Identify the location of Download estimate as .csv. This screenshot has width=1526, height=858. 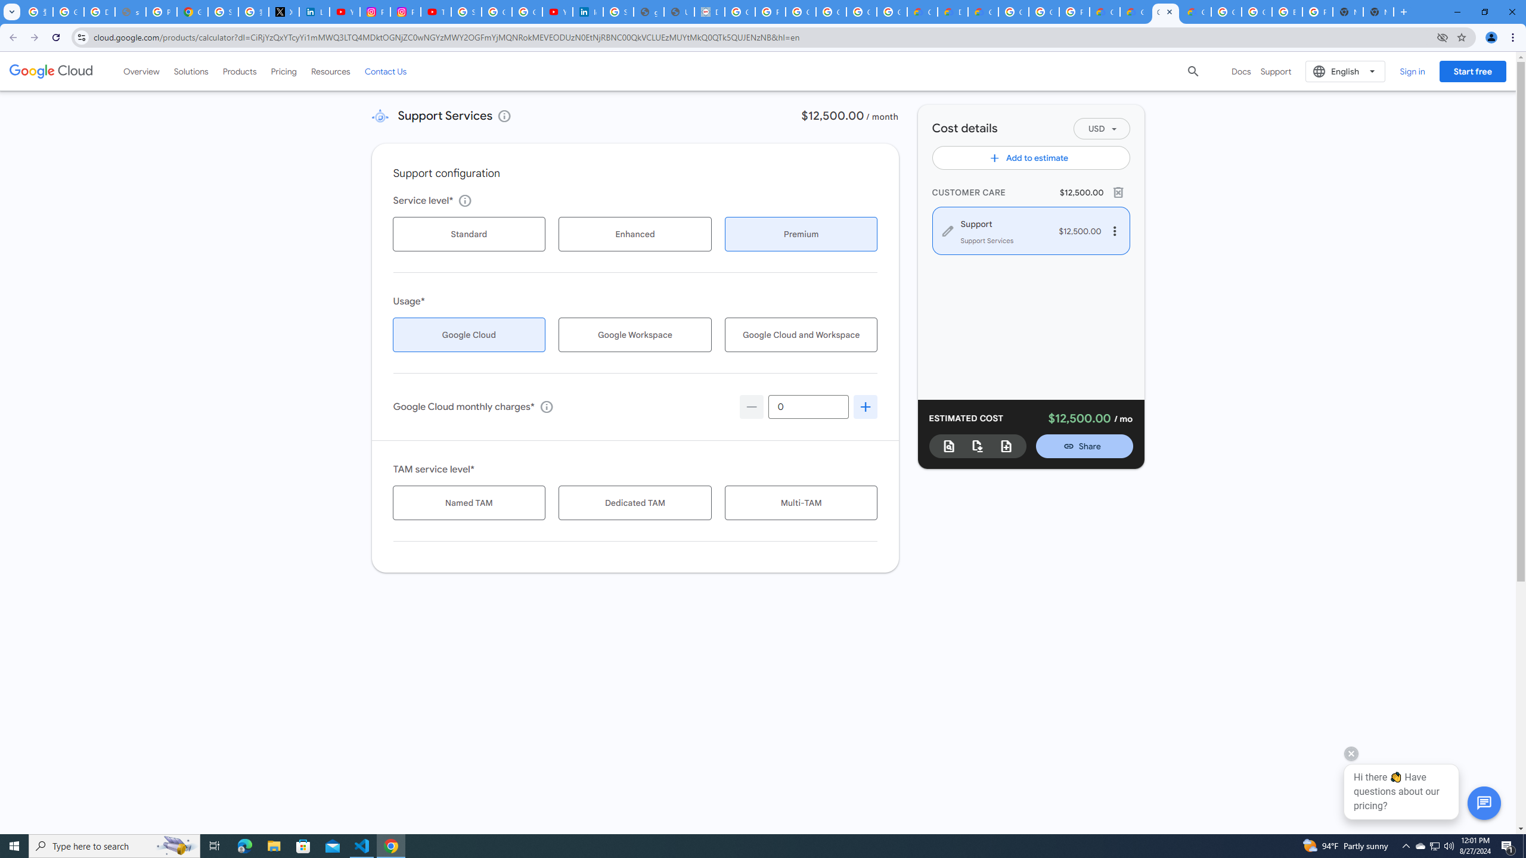
(978, 446).